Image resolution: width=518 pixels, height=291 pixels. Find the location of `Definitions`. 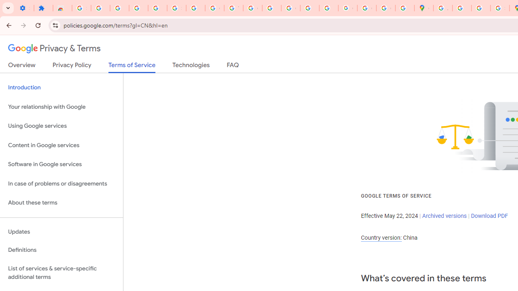

Definitions is located at coordinates (62, 250).